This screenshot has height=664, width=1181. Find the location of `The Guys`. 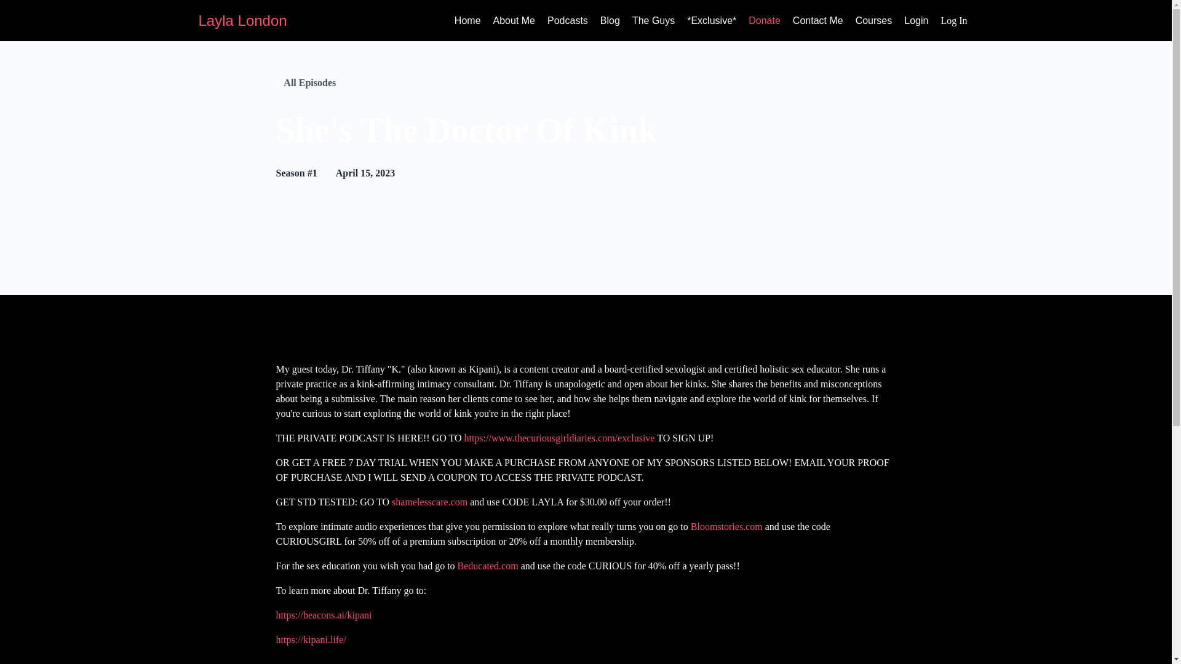

The Guys is located at coordinates (653, 21).